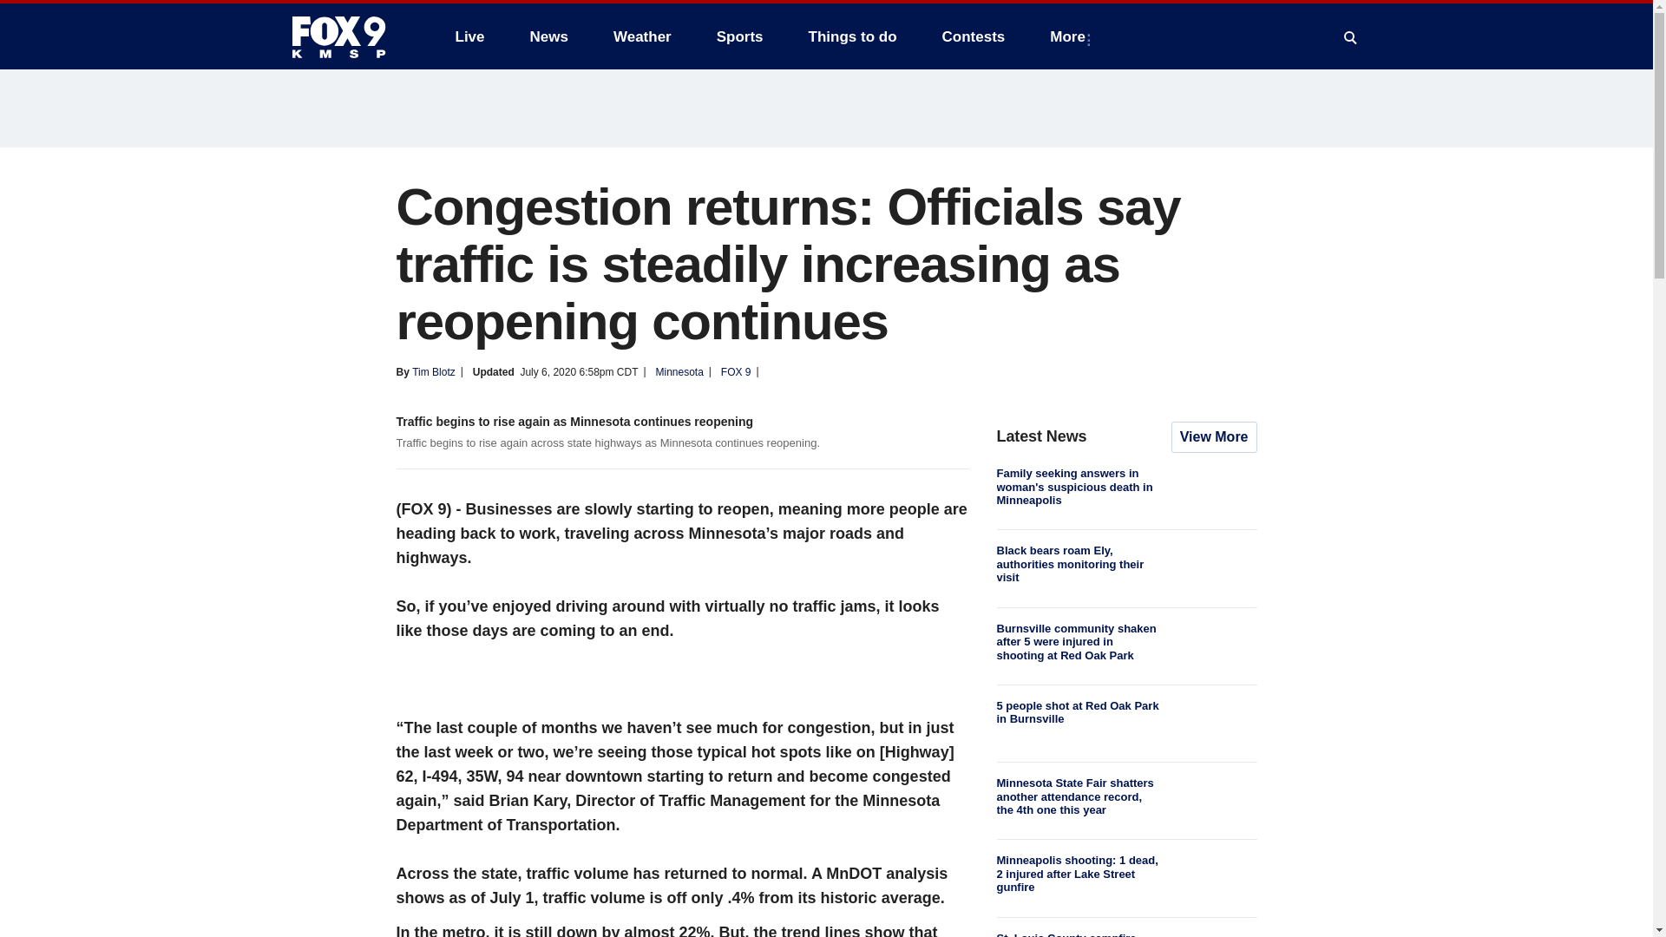 The width and height of the screenshot is (1666, 937). What do you see at coordinates (1071, 36) in the screenshot?
I see `More` at bounding box center [1071, 36].